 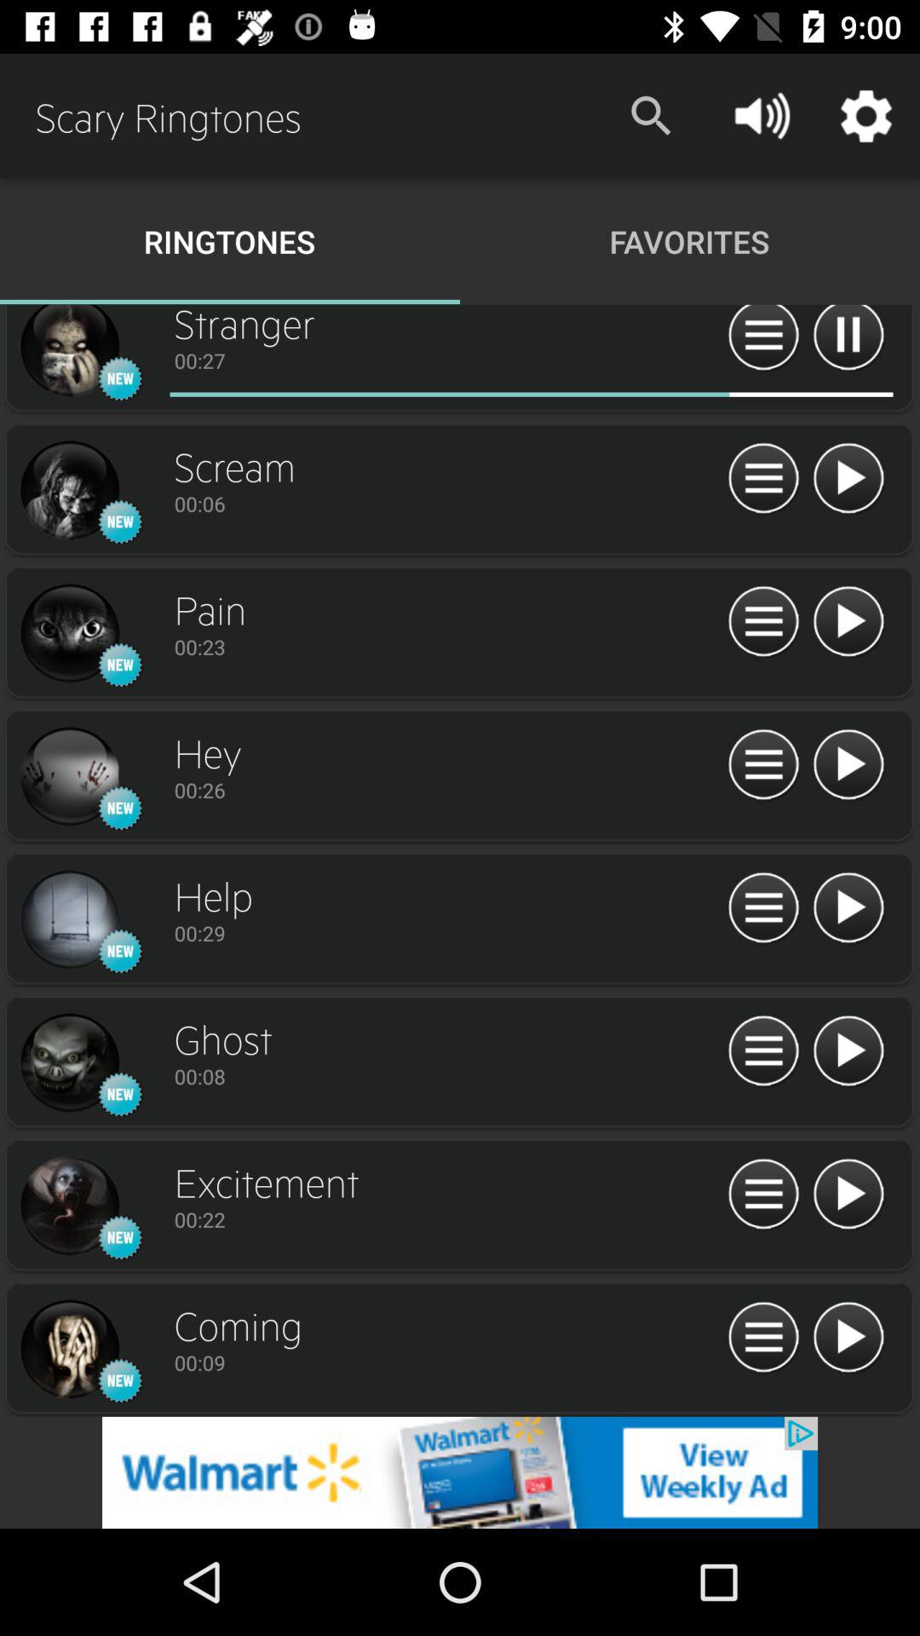 What do you see at coordinates (763, 1195) in the screenshot?
I see `open menu` at bounding box center [763, 1195].